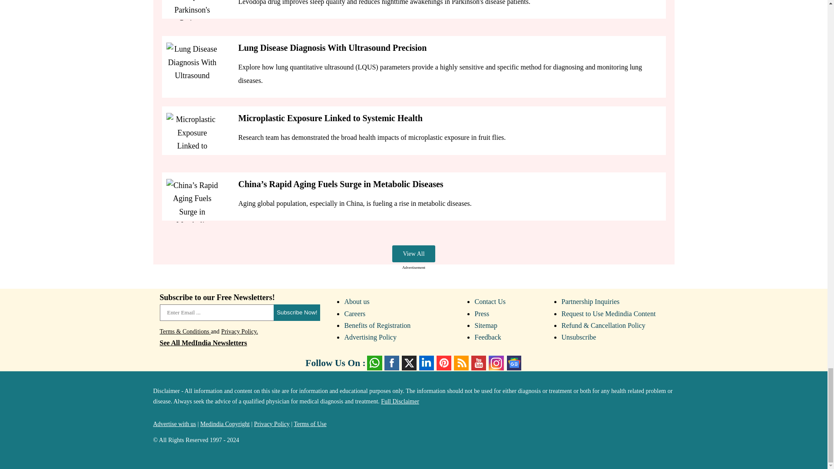 This screenshot has width=834, height=469. What do you see at coordinates (297, 312) in the screenshot?
I see `Subscribe Now!` at bounding box center [297, 312].